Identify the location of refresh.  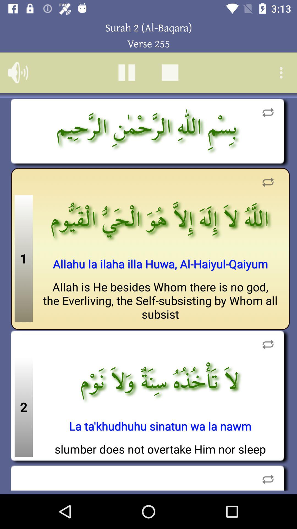
(268, 182).